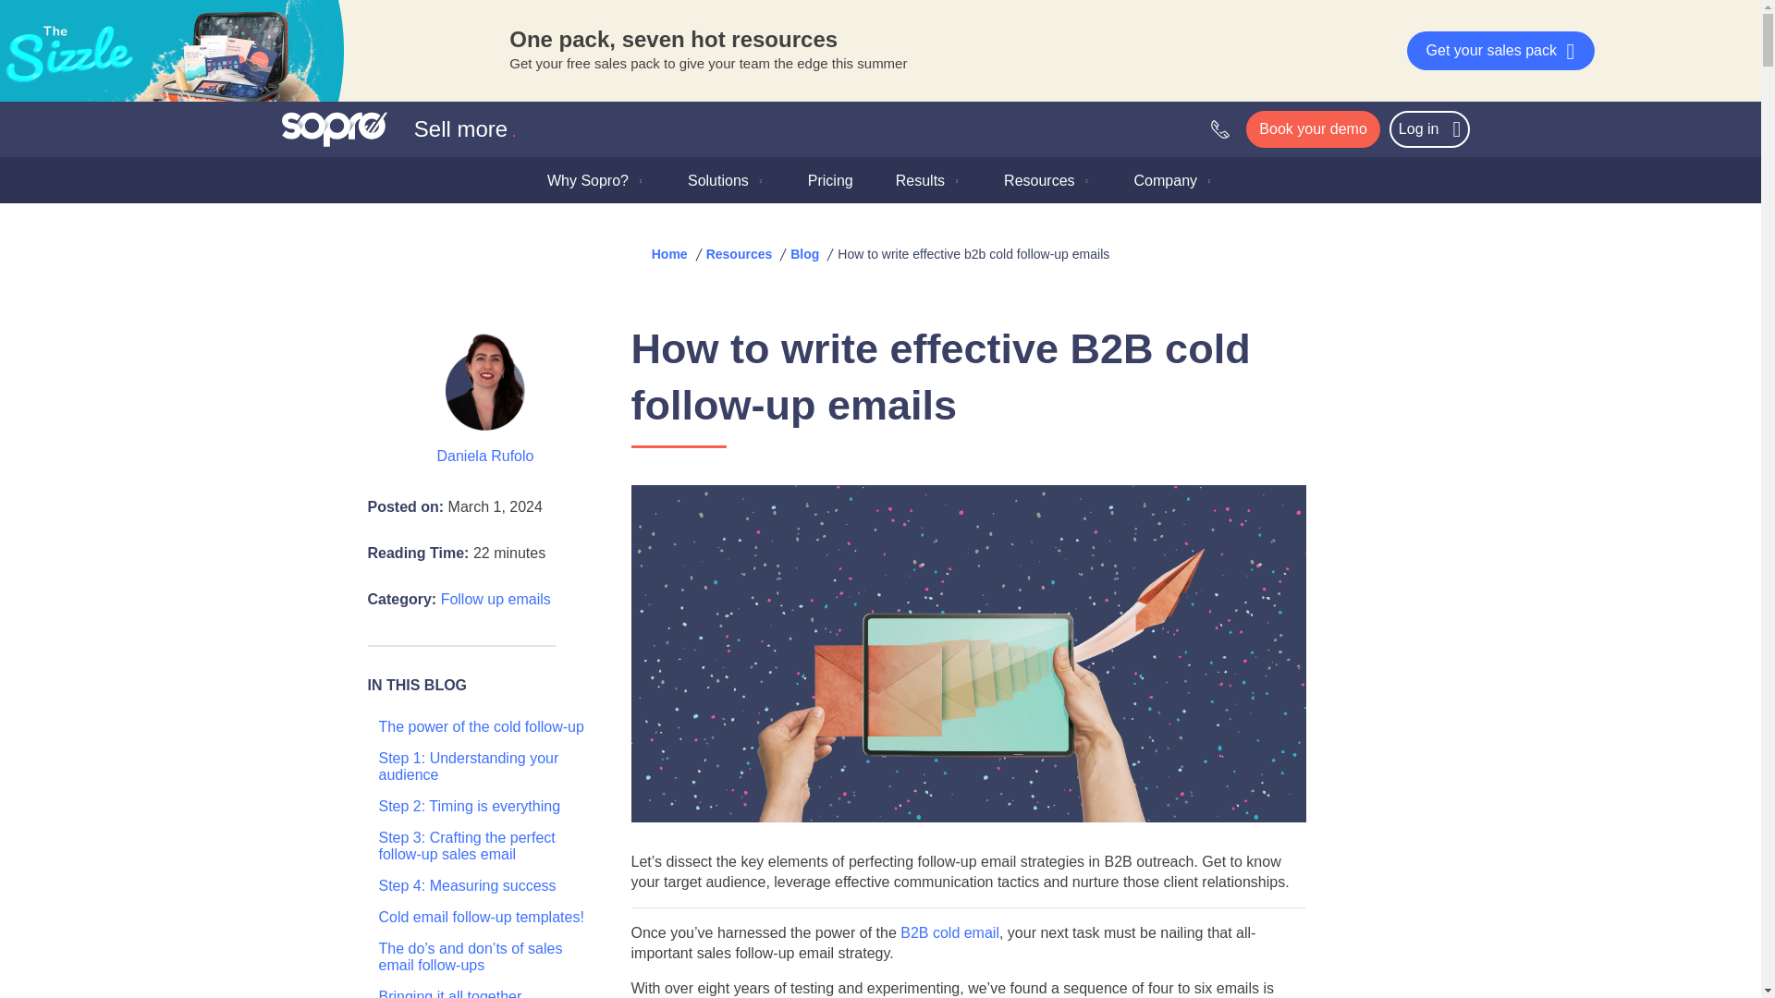 The width and height of the screenshot is (1775, 998). What do you see at coordinates (399, 128) in the screenshot?
I see `Sell more .` at bounding box center [399, 128].